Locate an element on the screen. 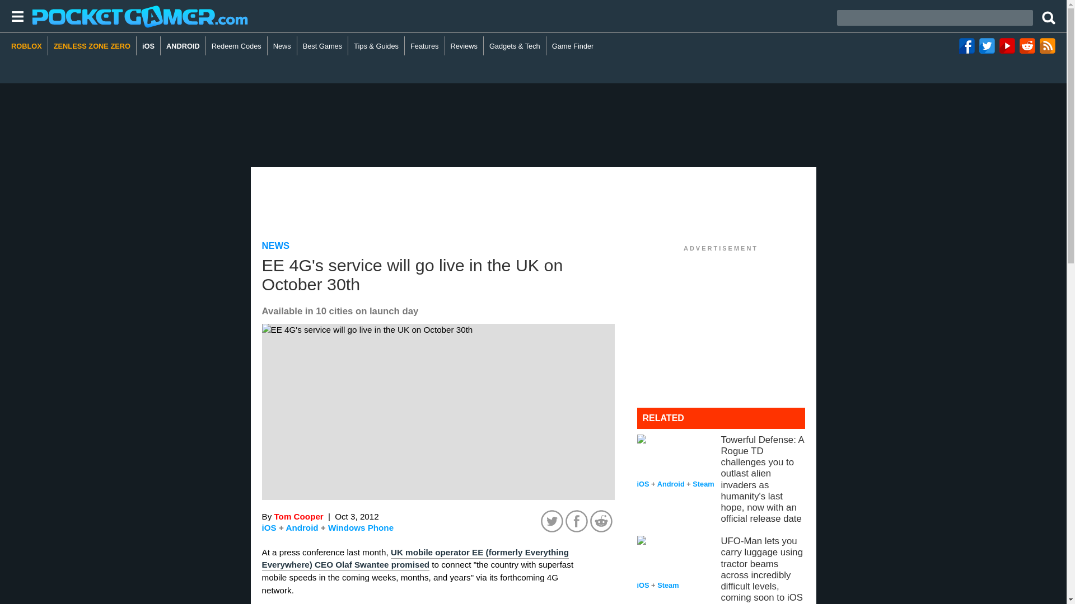  Features is located at coordinates (424, 46).